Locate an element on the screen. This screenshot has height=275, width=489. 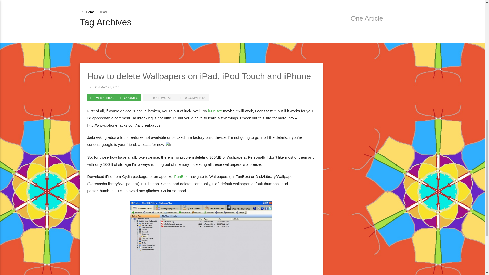
EVERYTHING is located at coordinates (101, 98).